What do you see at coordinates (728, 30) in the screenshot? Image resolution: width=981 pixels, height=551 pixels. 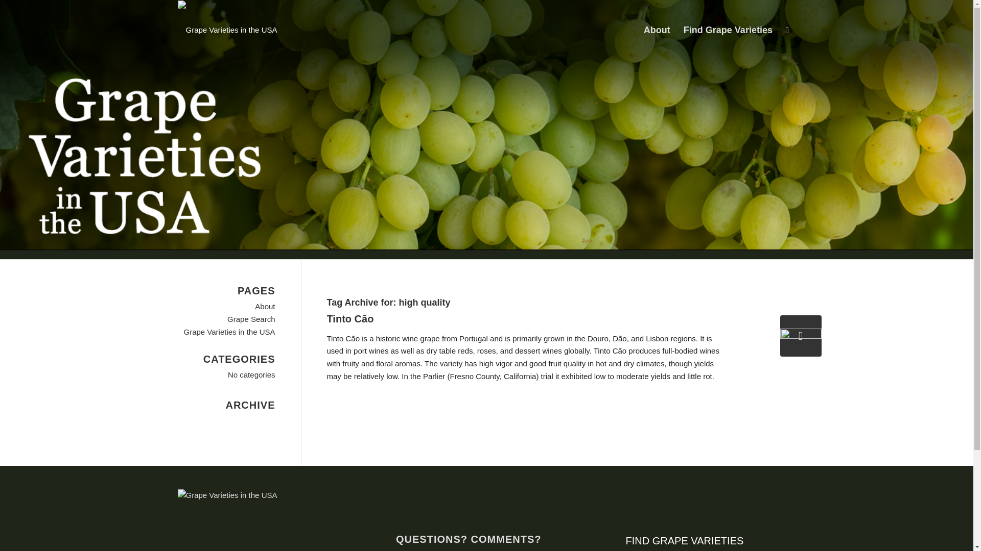 I see `Find Grape Varieties` at bounding box center [728, 30].